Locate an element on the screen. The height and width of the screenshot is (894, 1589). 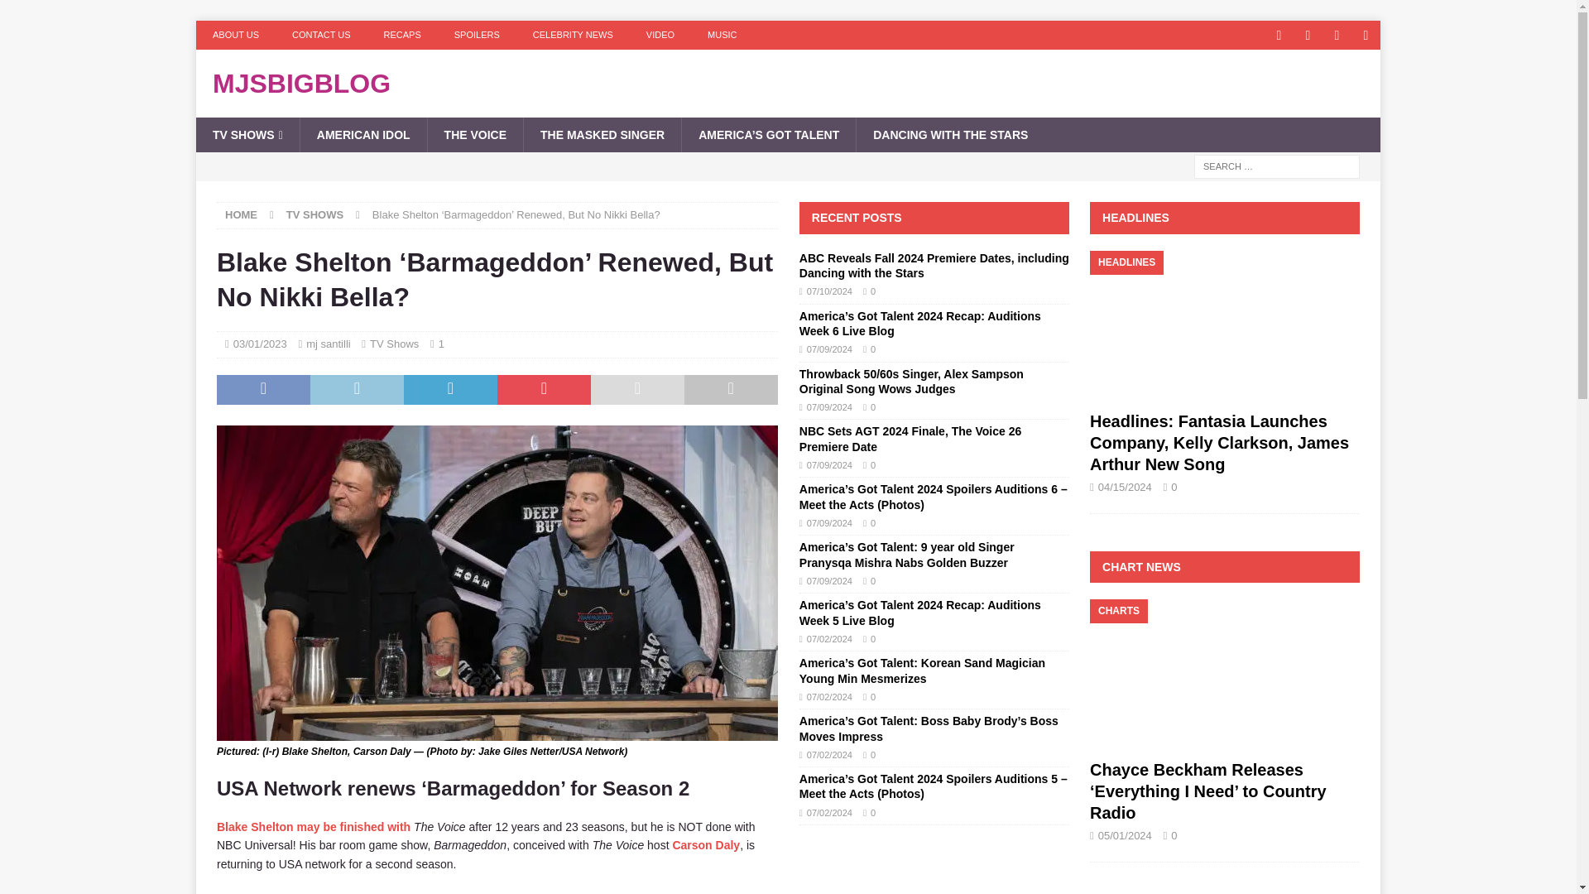
mj santilli is located at coordinates (328, 344).